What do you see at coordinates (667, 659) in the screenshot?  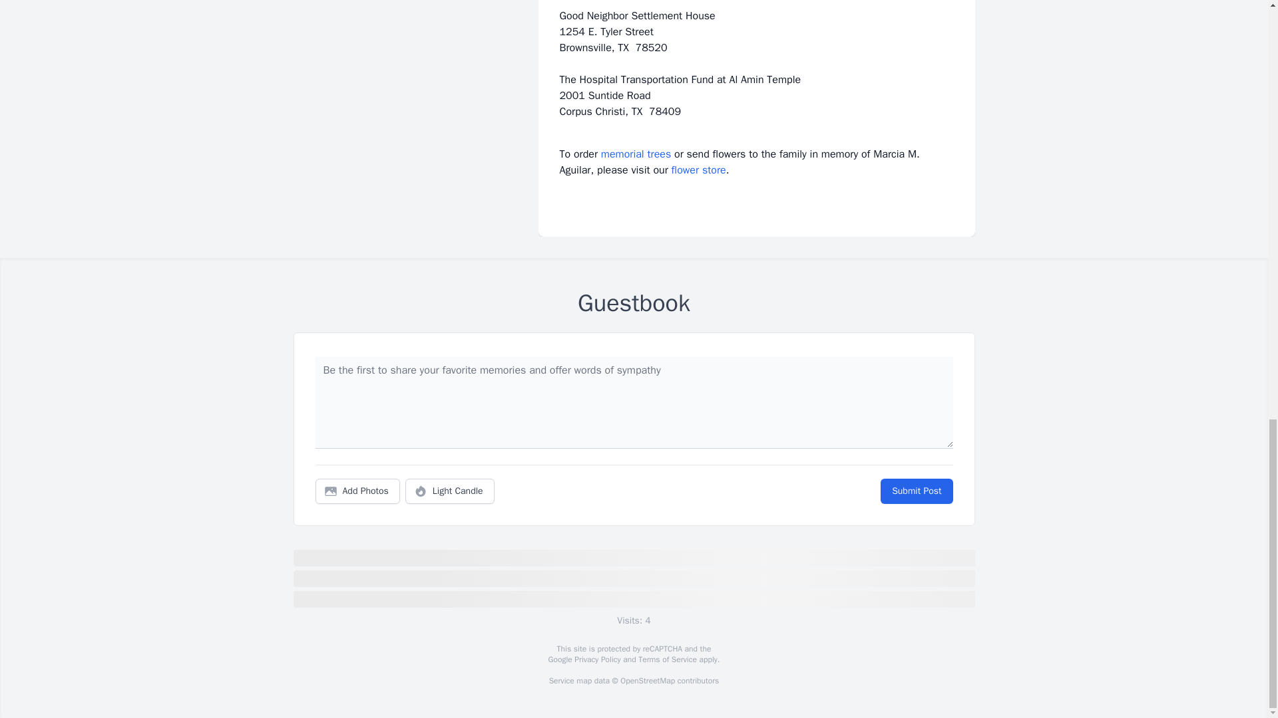 I see `Terms of Service` at bounding box center [667, 659].